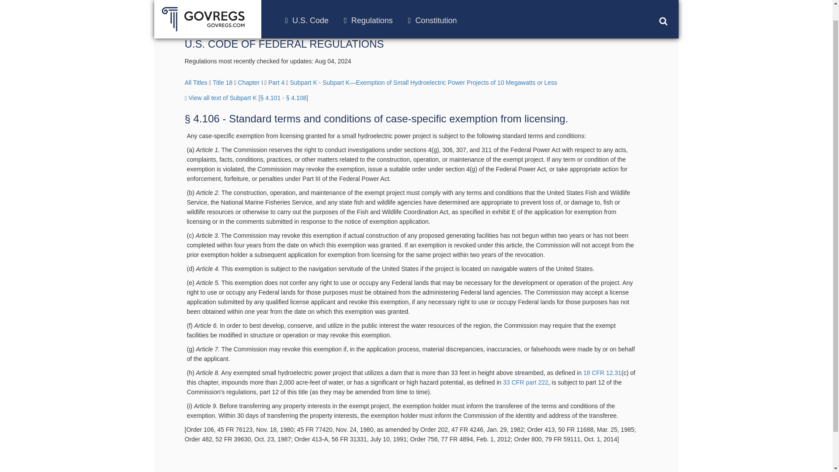  I want to click on Constitution, so click(433, 4).